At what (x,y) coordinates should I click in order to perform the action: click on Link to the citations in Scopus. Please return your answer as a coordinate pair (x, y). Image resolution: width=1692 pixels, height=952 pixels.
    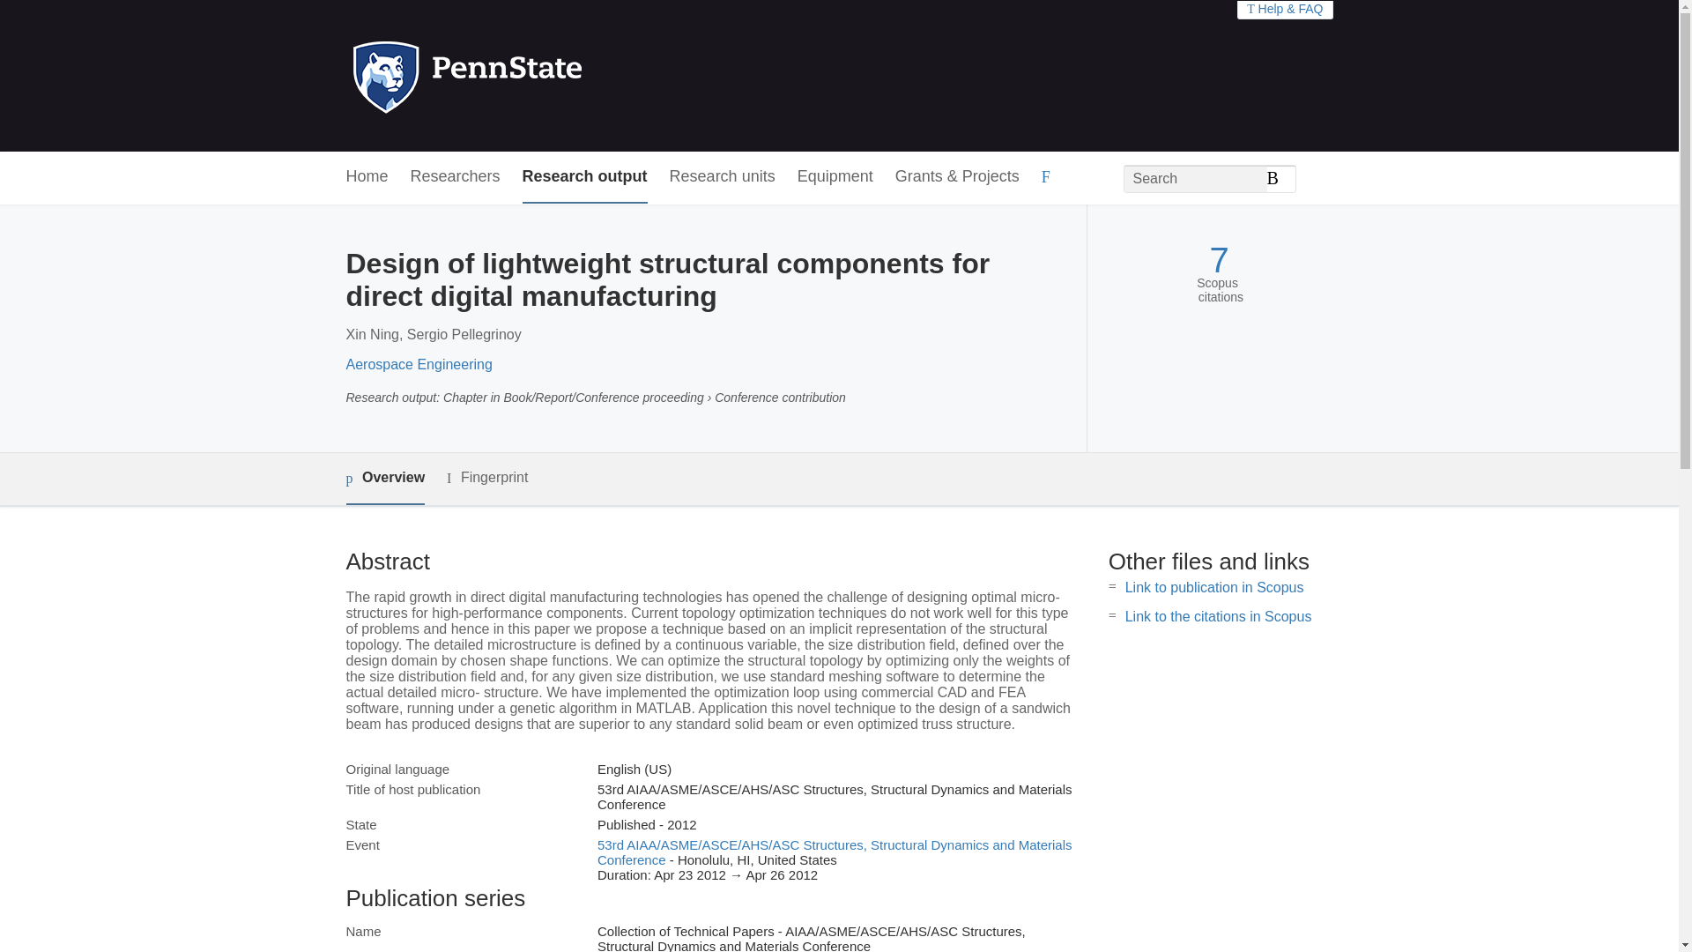
    Looking at the image, I should click on (1218, 617).